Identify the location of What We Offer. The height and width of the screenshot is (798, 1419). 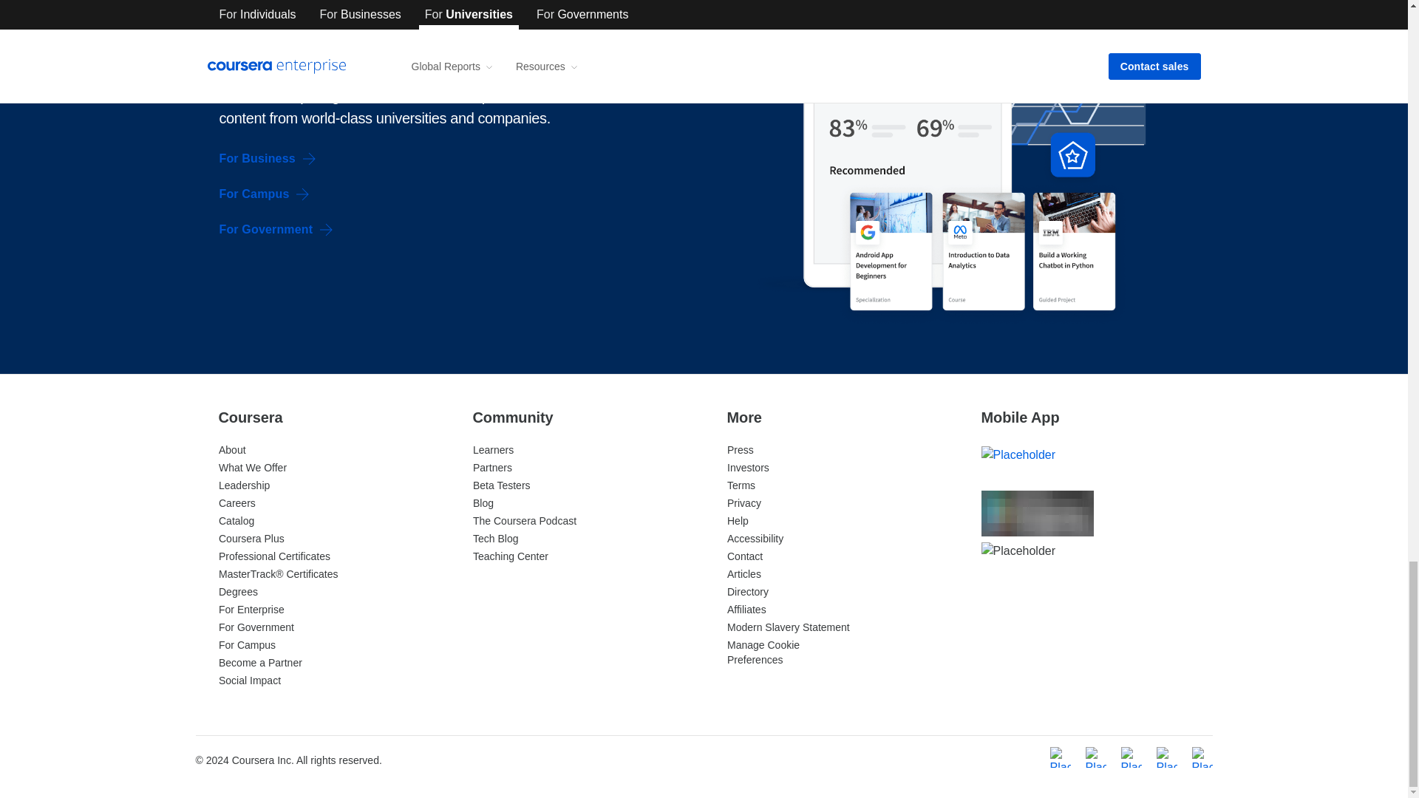
(252, 468).